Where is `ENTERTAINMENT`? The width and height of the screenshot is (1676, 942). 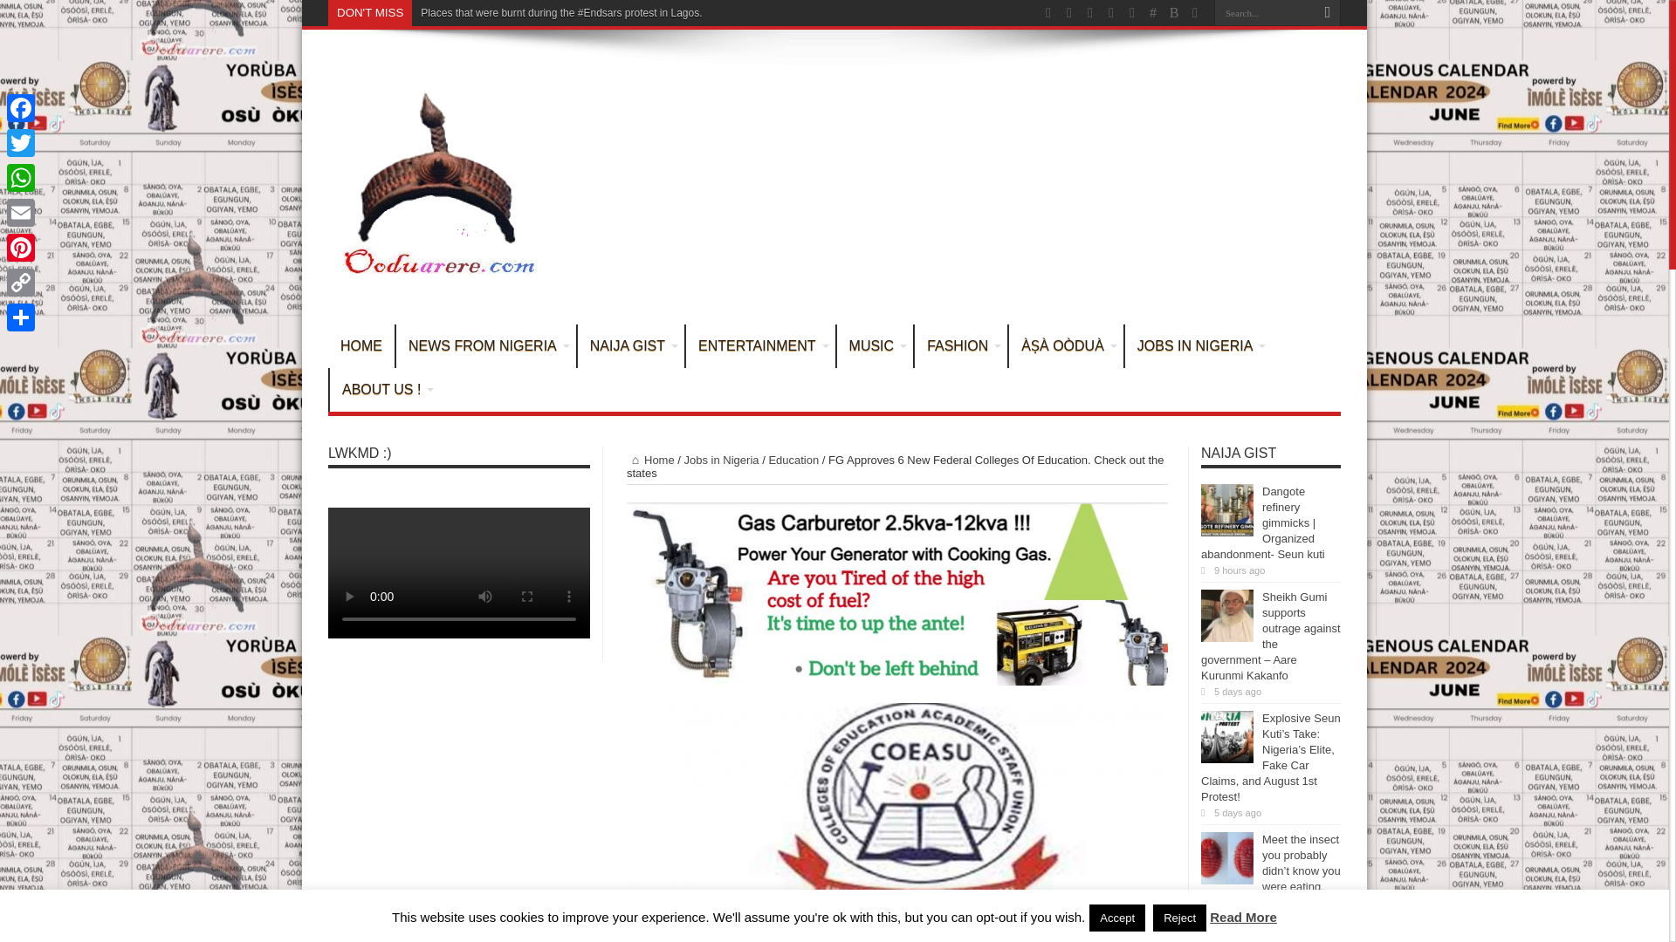 ENTERTAINMENT is located at coordinates (759, 345).